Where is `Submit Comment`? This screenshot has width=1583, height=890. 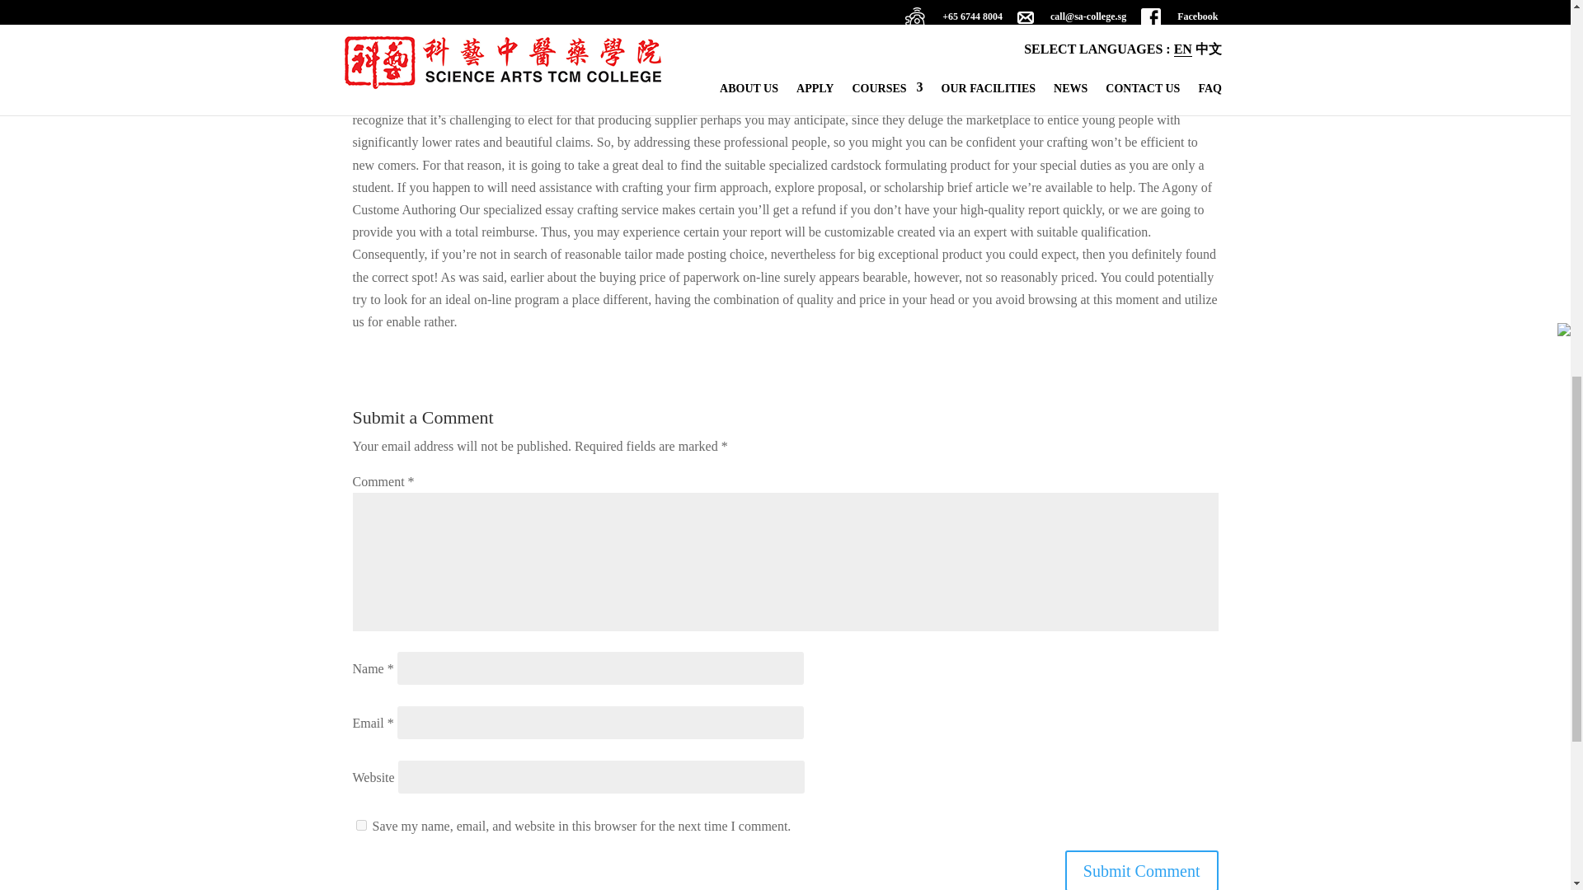 Submit Comment is located at coordinates (1142, 870).